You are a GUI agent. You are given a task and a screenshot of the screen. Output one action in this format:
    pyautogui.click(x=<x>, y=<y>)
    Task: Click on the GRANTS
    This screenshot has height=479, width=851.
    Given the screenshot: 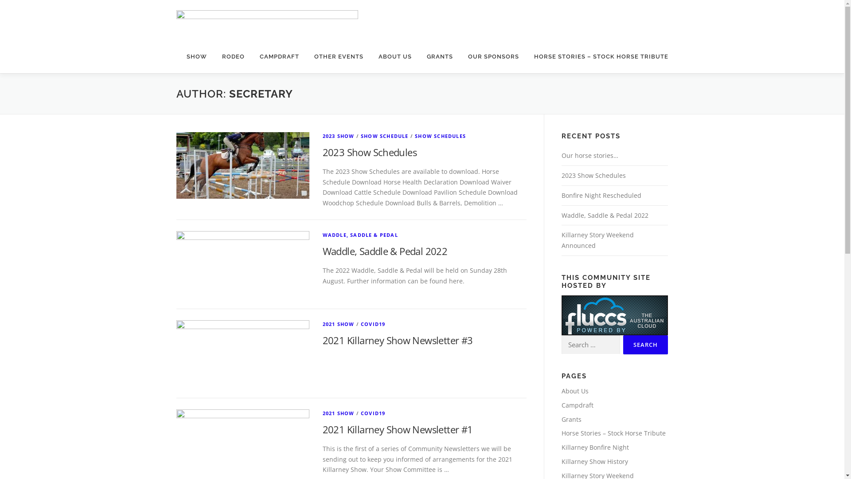 What is the action you would take?
    pyautogui.click(x=440, y=57)
    